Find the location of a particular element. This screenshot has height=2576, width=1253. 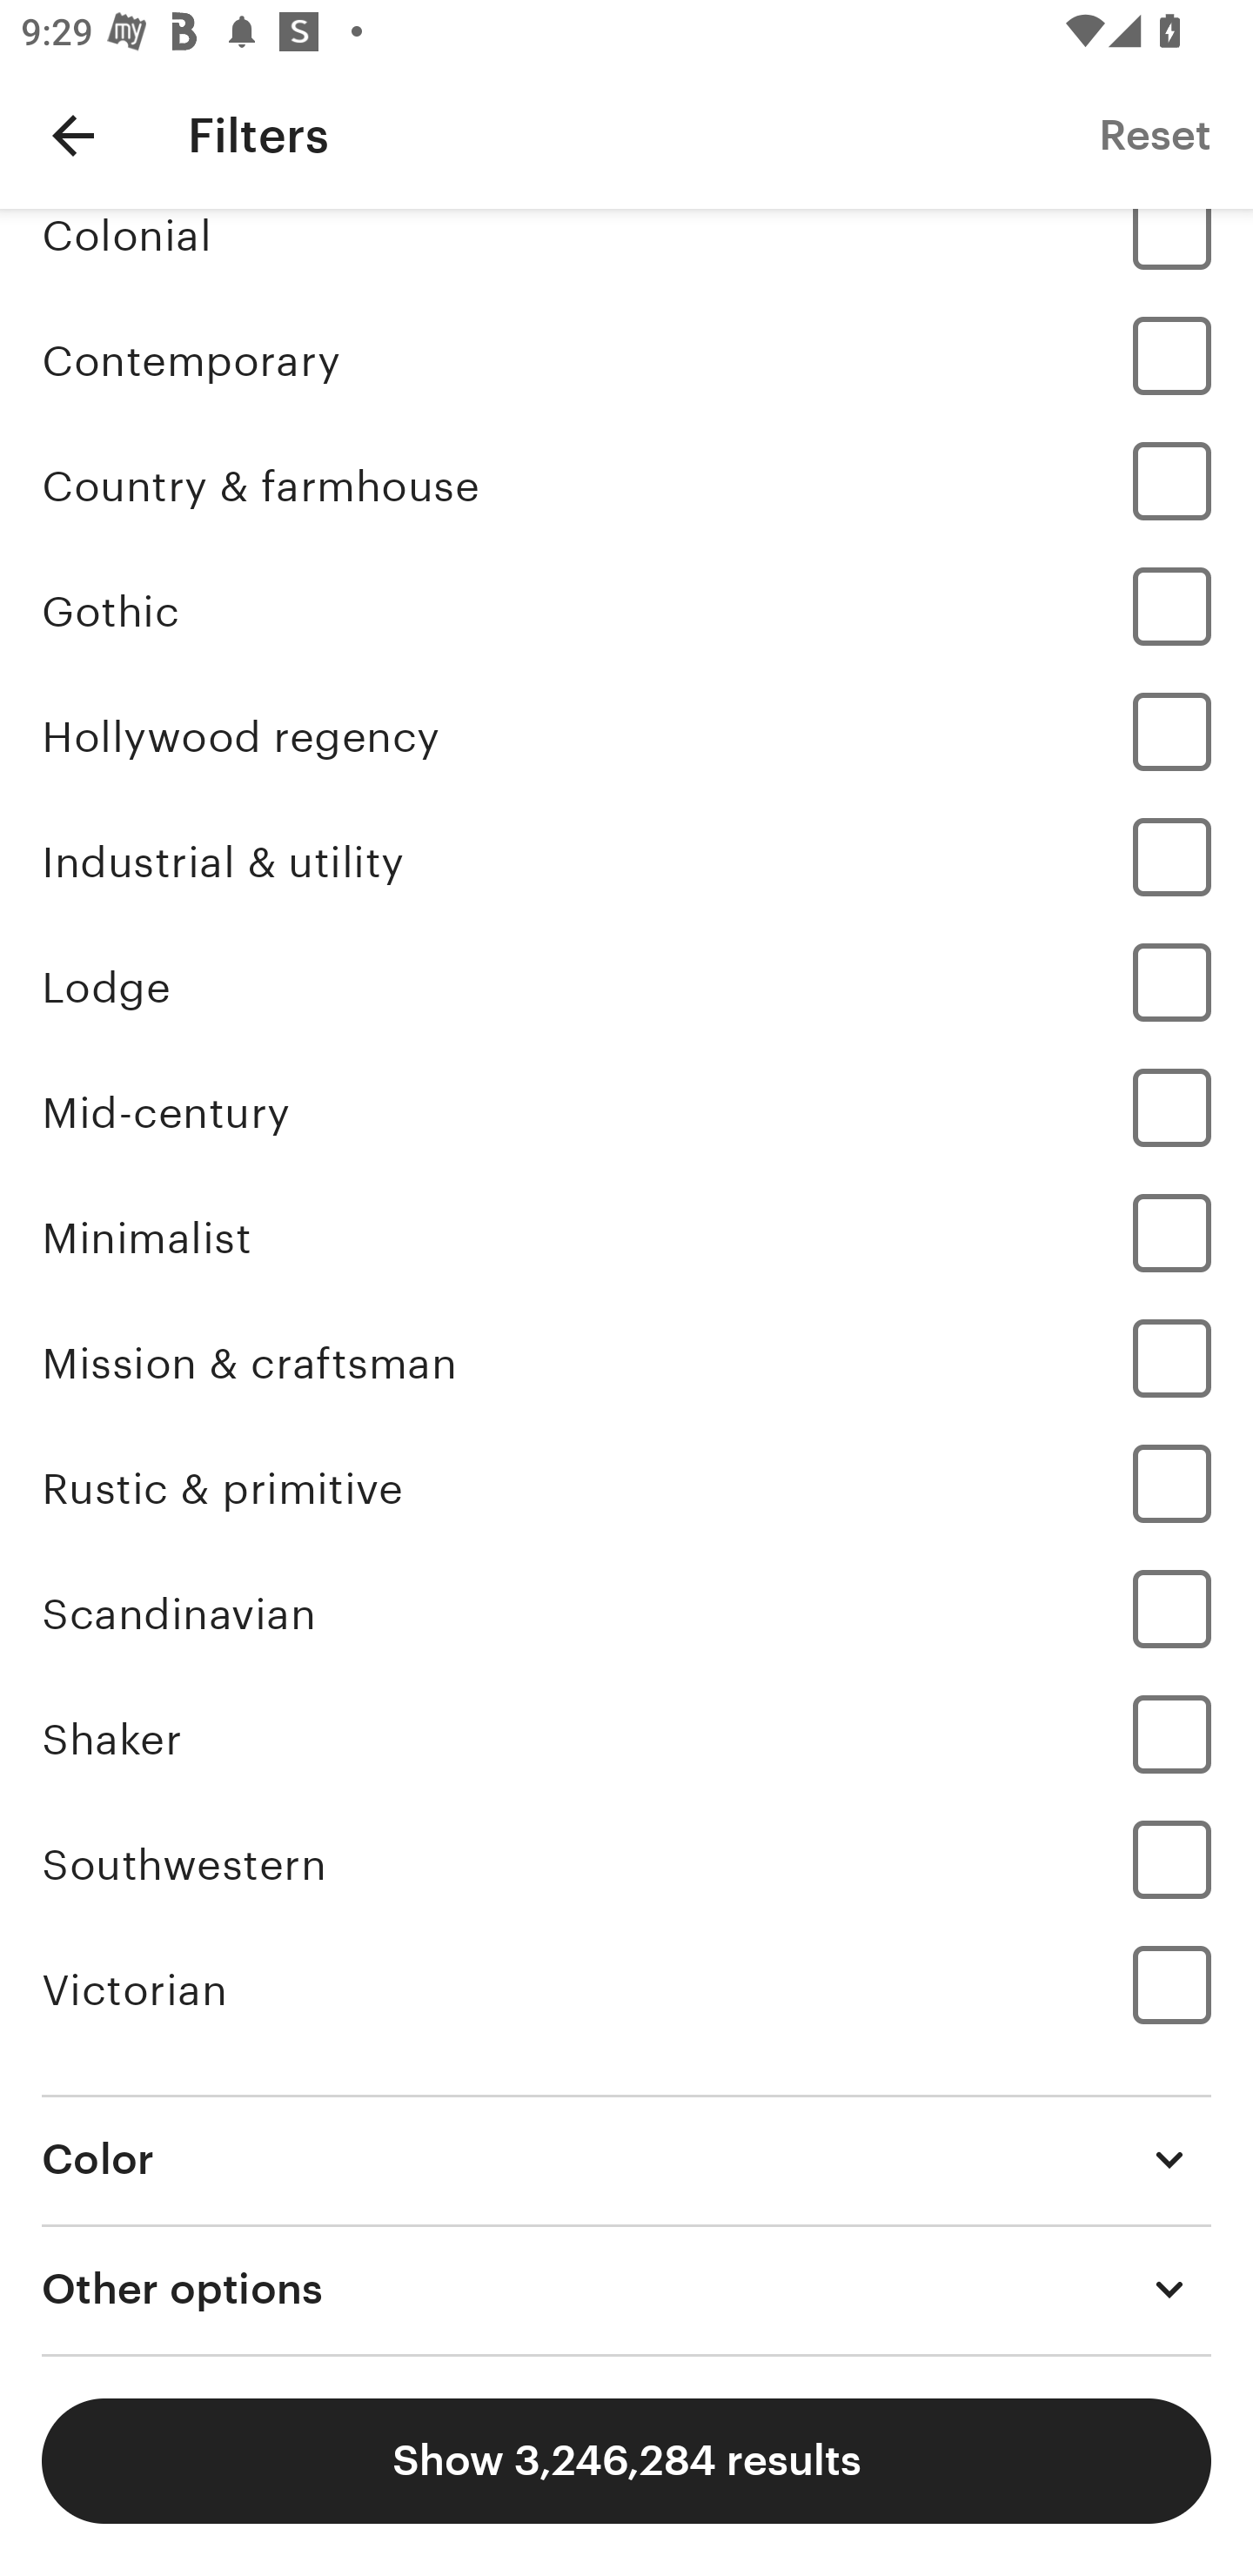

Industrial & utility is located at coordinates (626, 862).